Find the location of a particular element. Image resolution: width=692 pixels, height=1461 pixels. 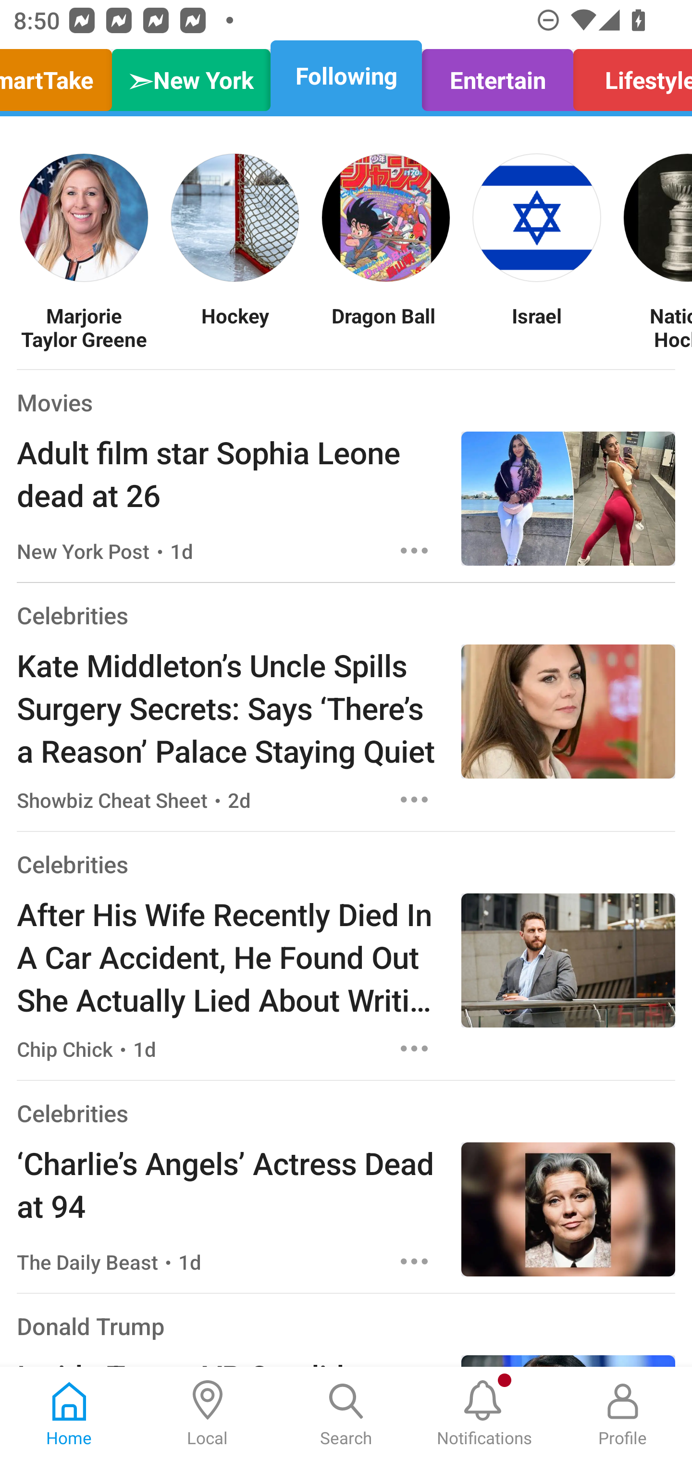

SmartTake is located at coordinates (61, 76).